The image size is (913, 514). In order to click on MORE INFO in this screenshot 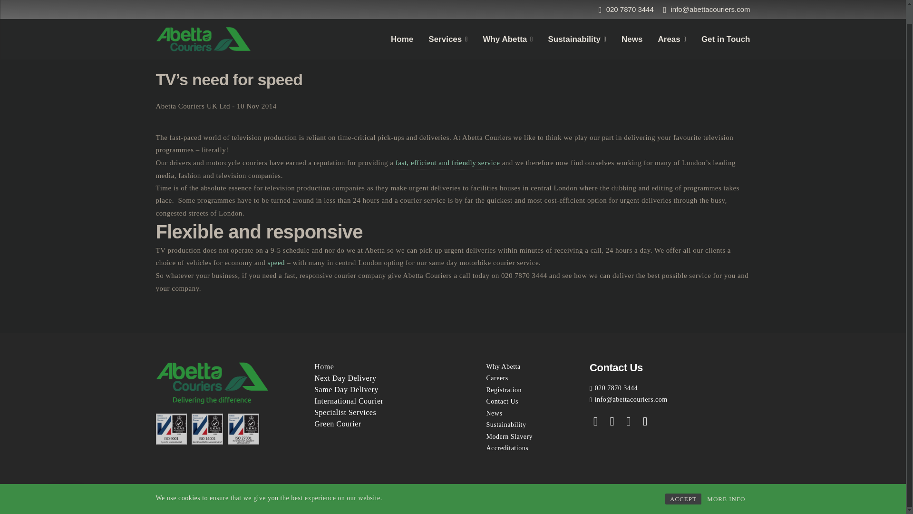, I will do `click(726, 481)`.